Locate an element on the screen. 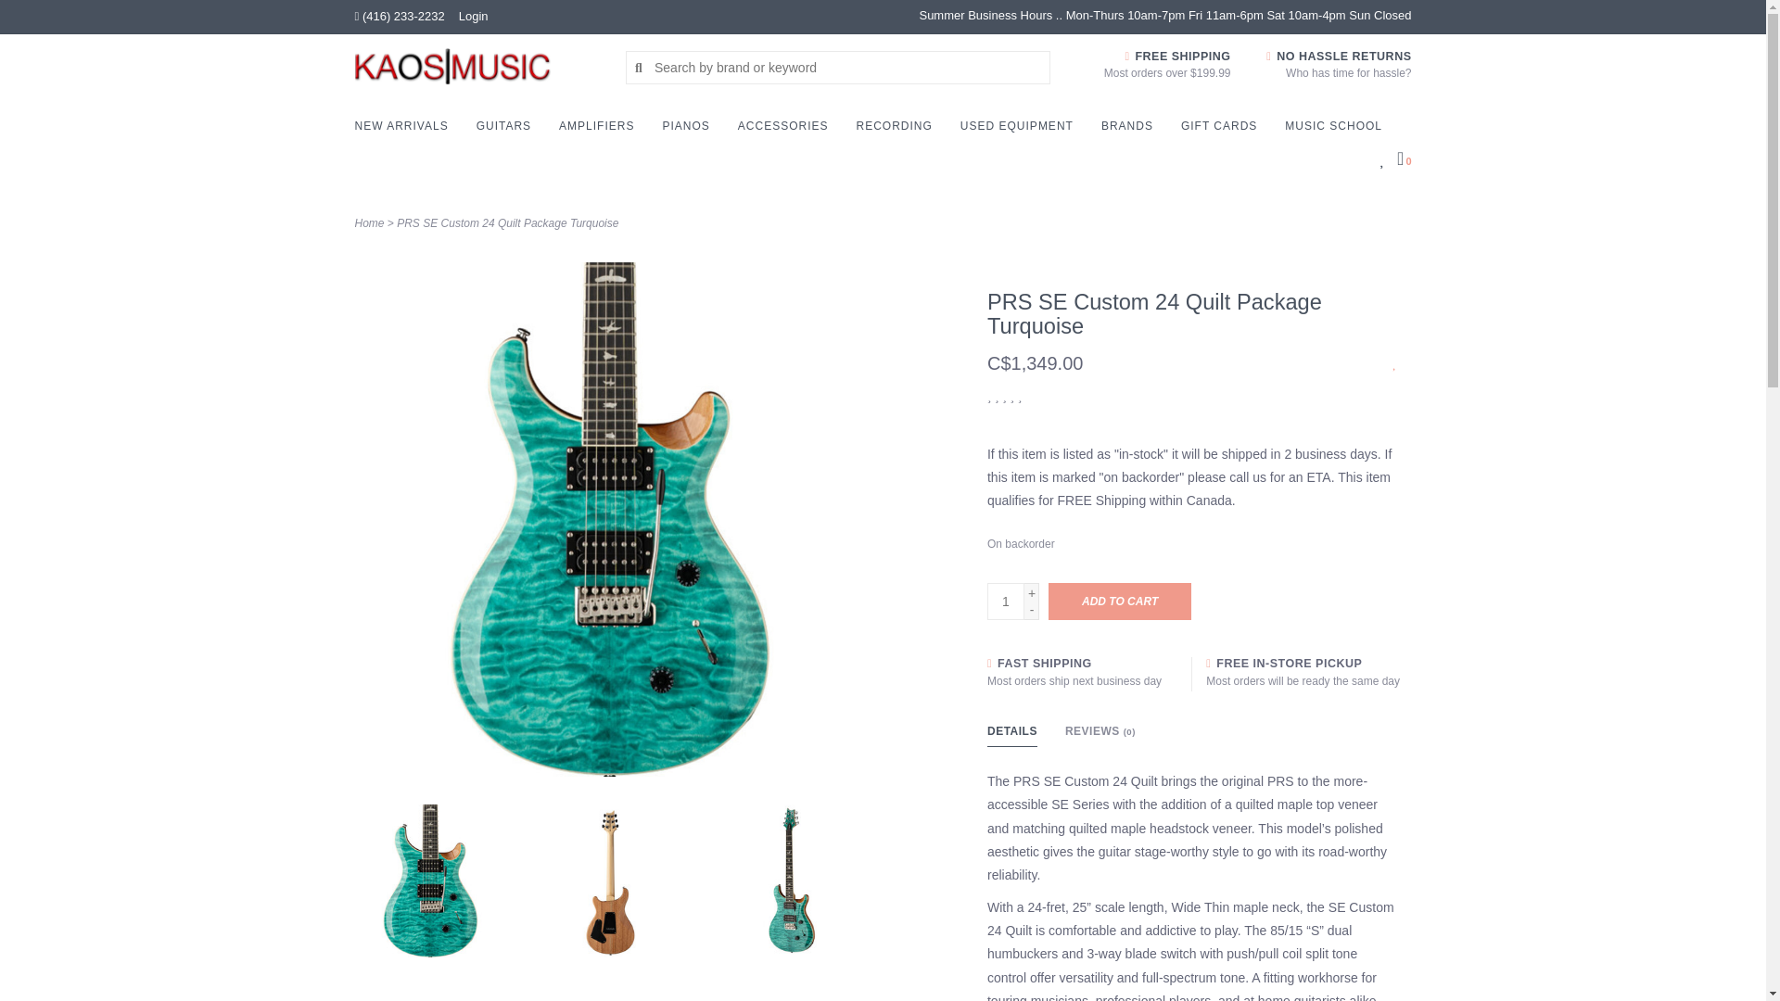  AMPLIFIERS is located at coordinates (601, 131).